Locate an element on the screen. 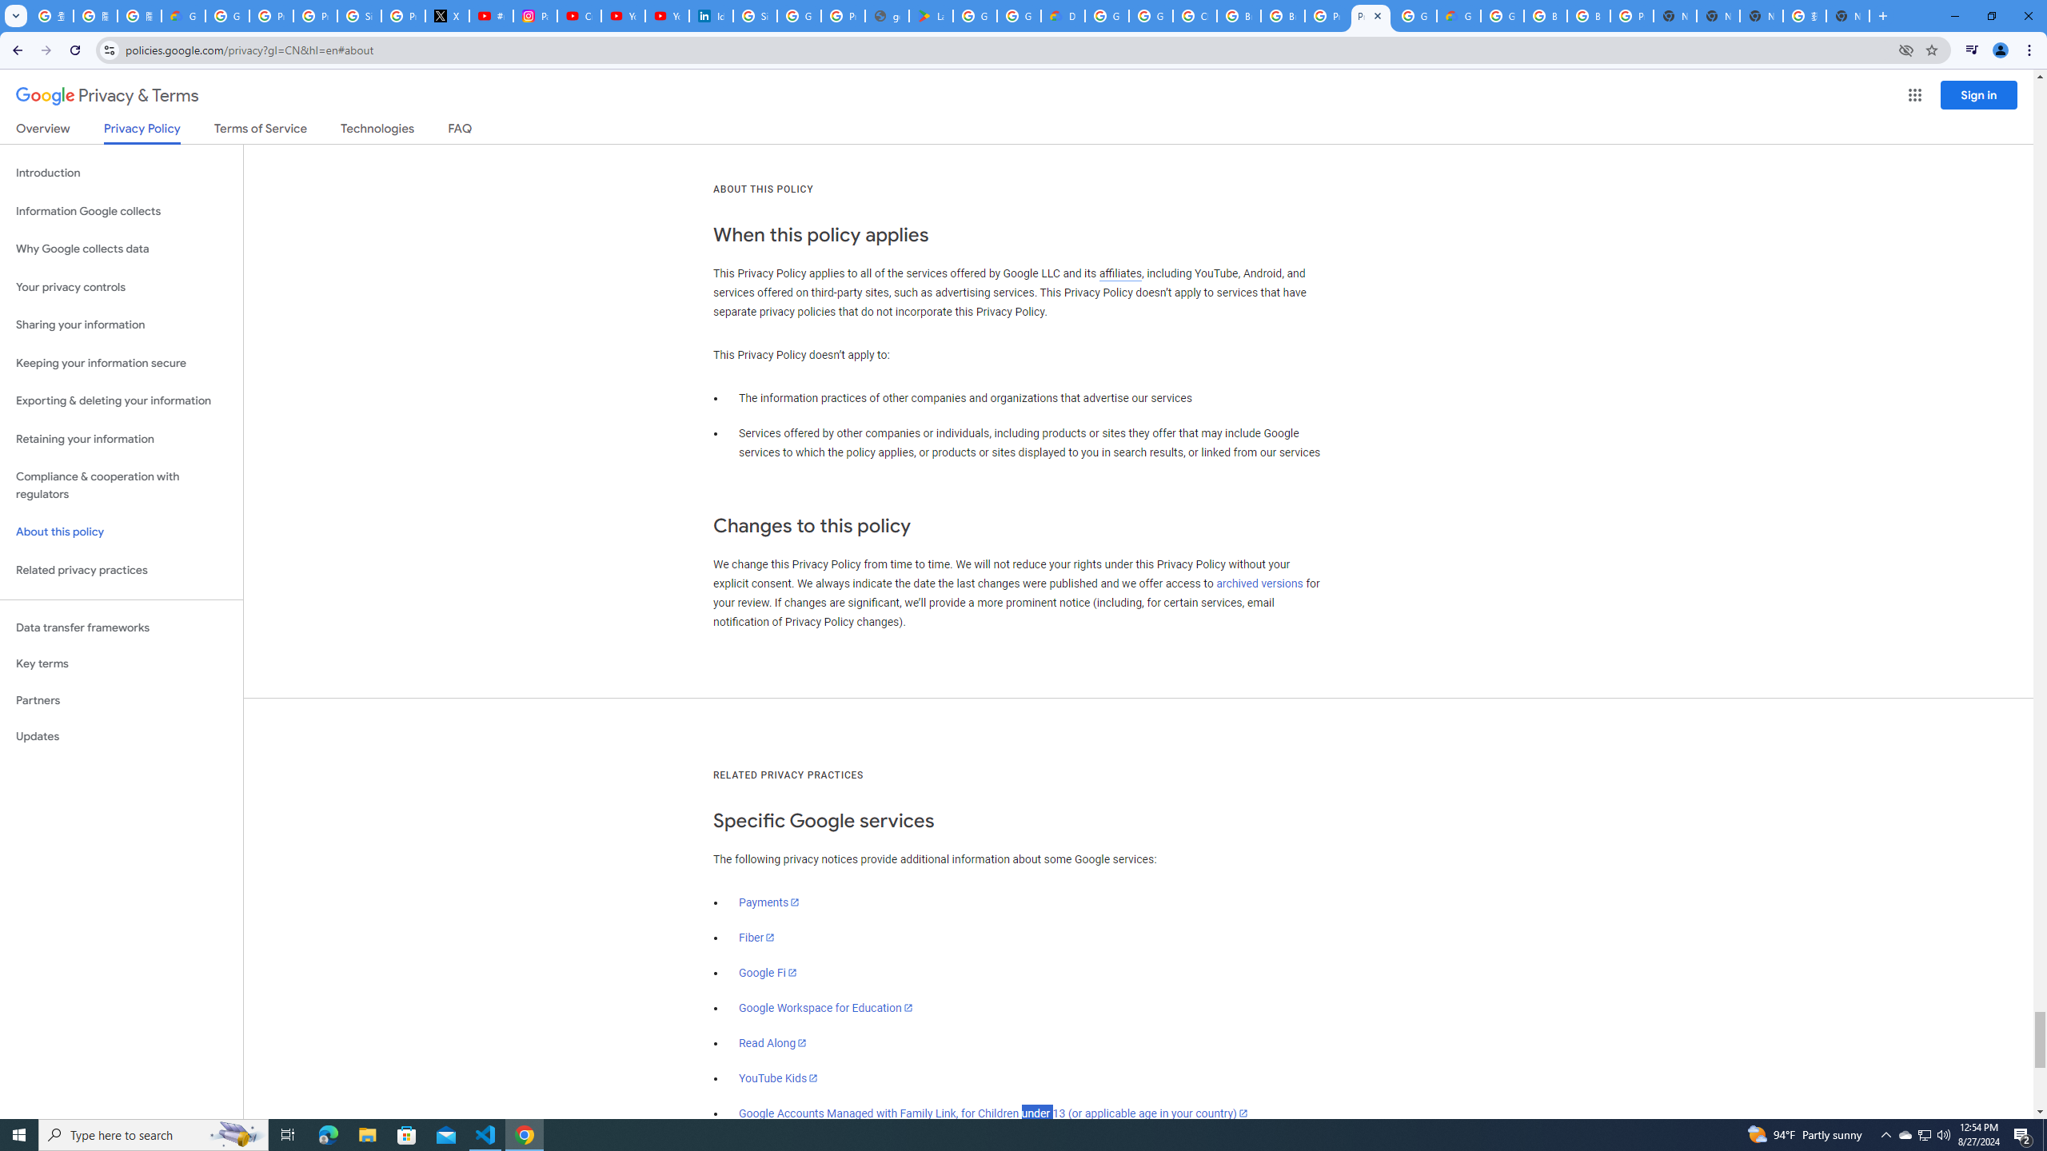  Browse Chrome as a guest - Computer - Google Chrome Help is located at coordinates (1545, 16).